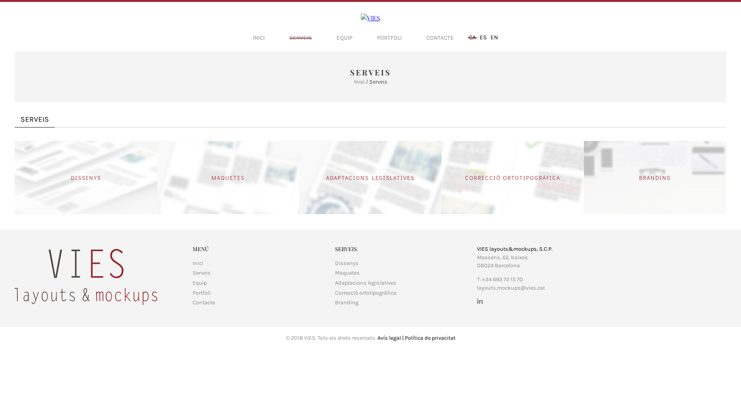 The height and width of the screenshot is (416, 741). Describe the element at coordinates (228, 178) in the screenshot. I see `MAQUETES` at that location.